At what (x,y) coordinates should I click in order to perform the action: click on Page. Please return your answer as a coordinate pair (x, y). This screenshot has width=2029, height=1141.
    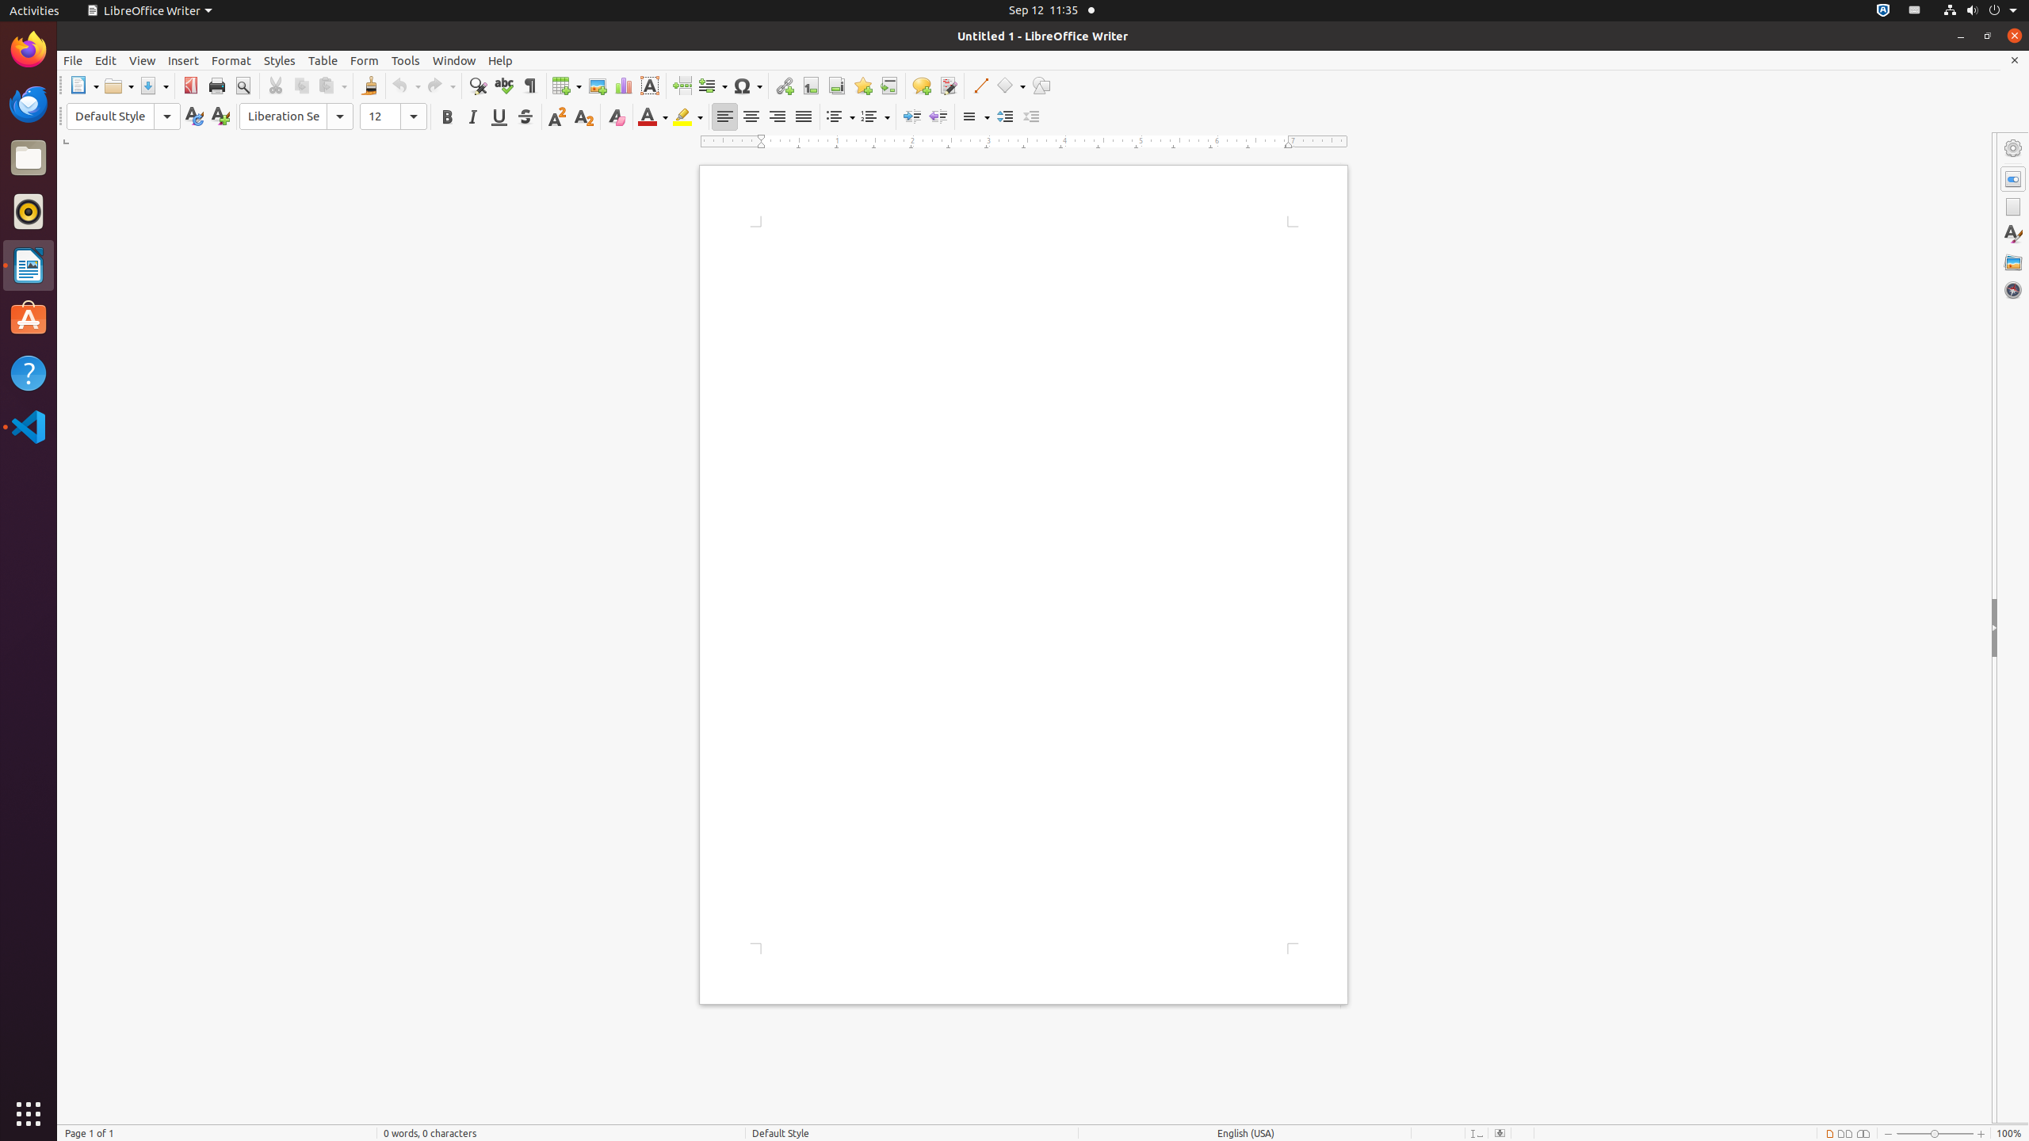
    Looking at the image, I should click on (2013, 207).